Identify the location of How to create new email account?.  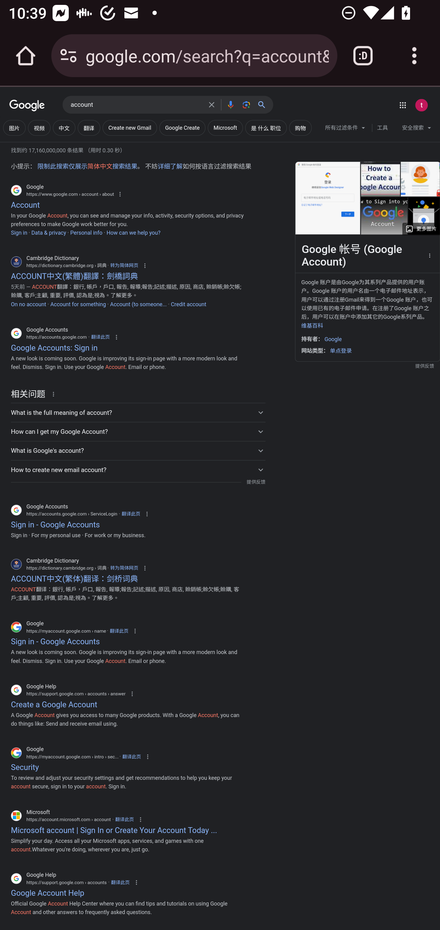
(138, 469).